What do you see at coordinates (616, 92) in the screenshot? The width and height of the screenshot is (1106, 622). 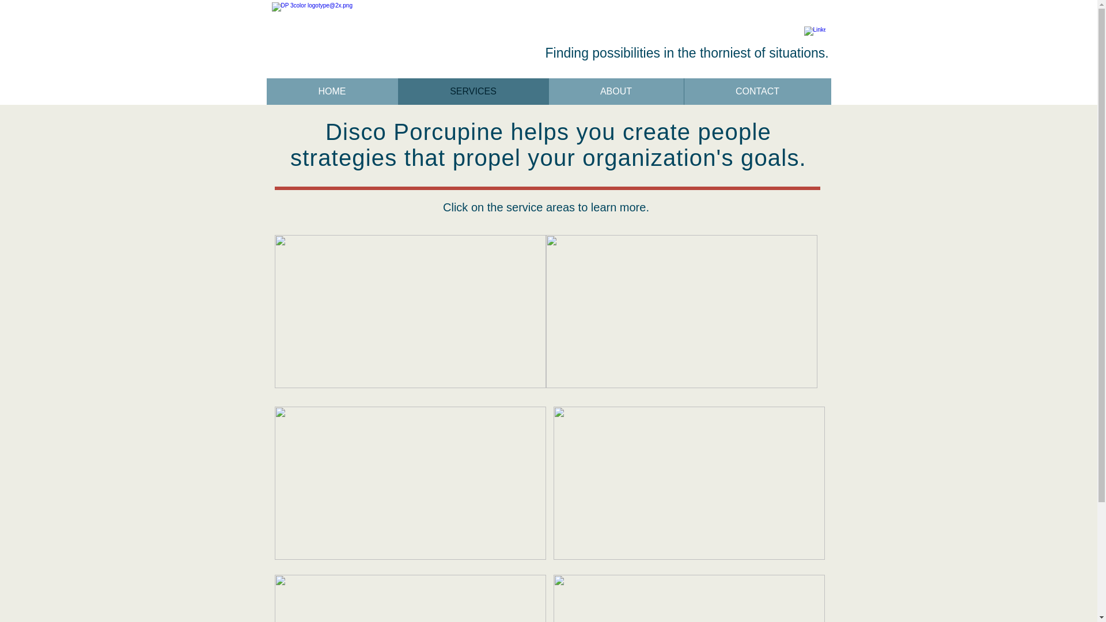 I see `ABOUT` at bounding box center [616, 92].